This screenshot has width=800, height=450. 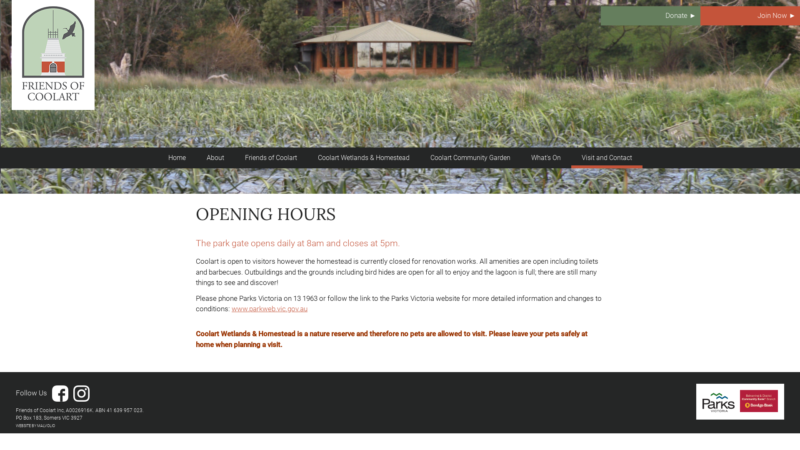 What do you see at coordinates (546, 158) in the screenshot?
I see `What's On` at bounding box center [546, 158].